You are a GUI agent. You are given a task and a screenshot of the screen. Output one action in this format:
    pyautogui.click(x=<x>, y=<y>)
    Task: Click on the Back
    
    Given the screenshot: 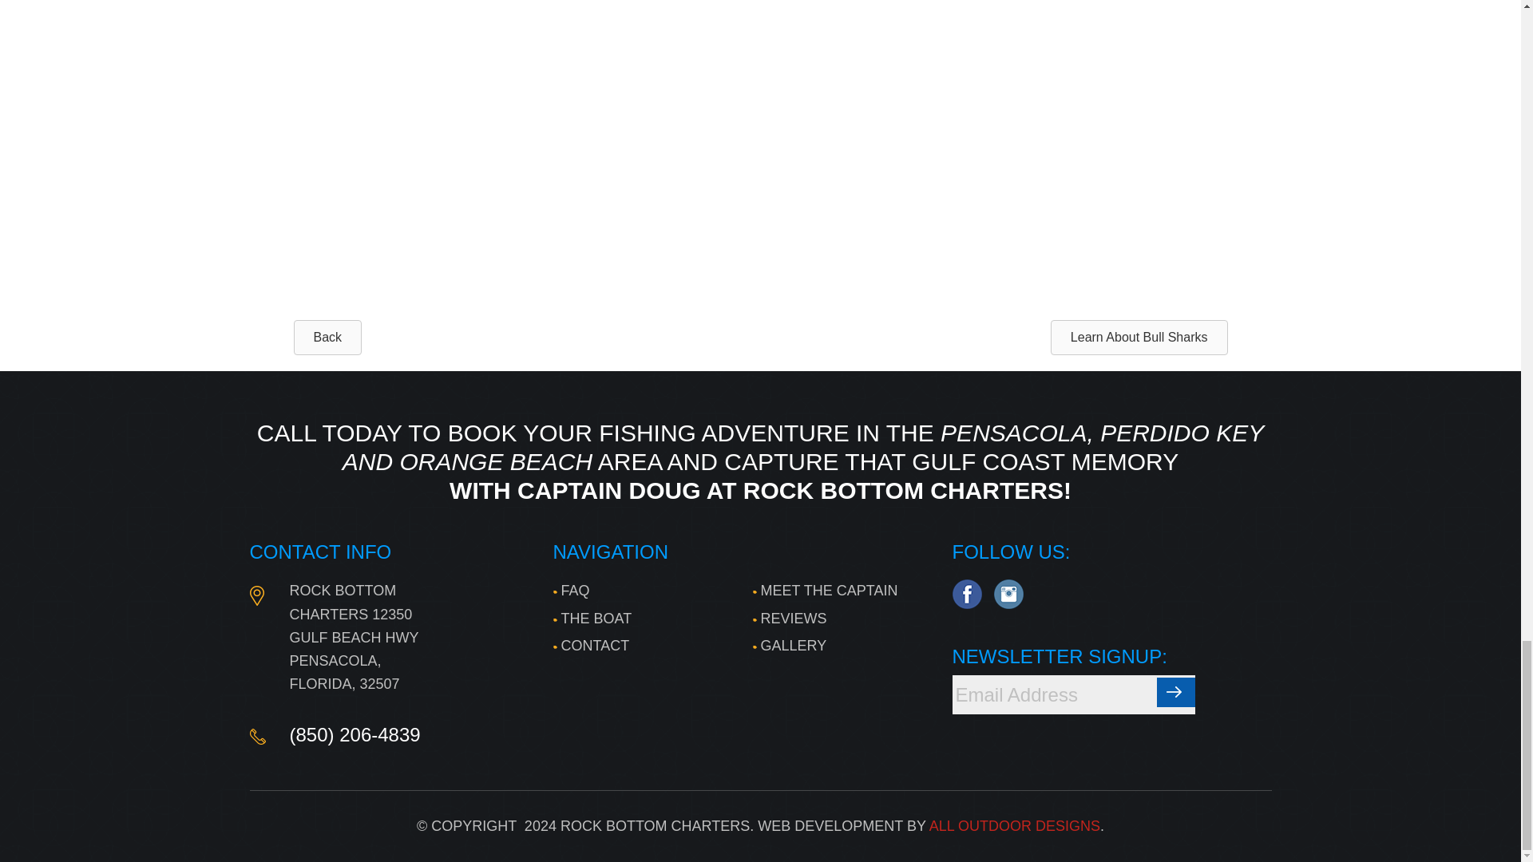 What is the action you would take?
    pyautogui.click(x=327, y=337)
    